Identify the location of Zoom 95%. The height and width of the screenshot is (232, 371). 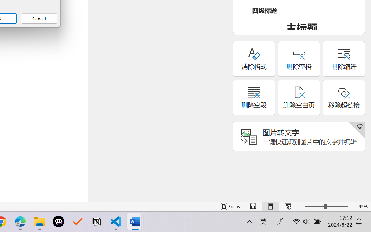
(363, 206).